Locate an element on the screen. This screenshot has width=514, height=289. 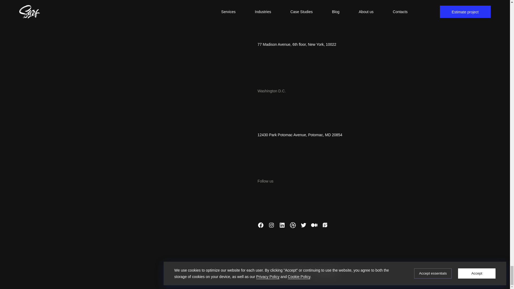
dribbble is located at coordinates (293, 227).